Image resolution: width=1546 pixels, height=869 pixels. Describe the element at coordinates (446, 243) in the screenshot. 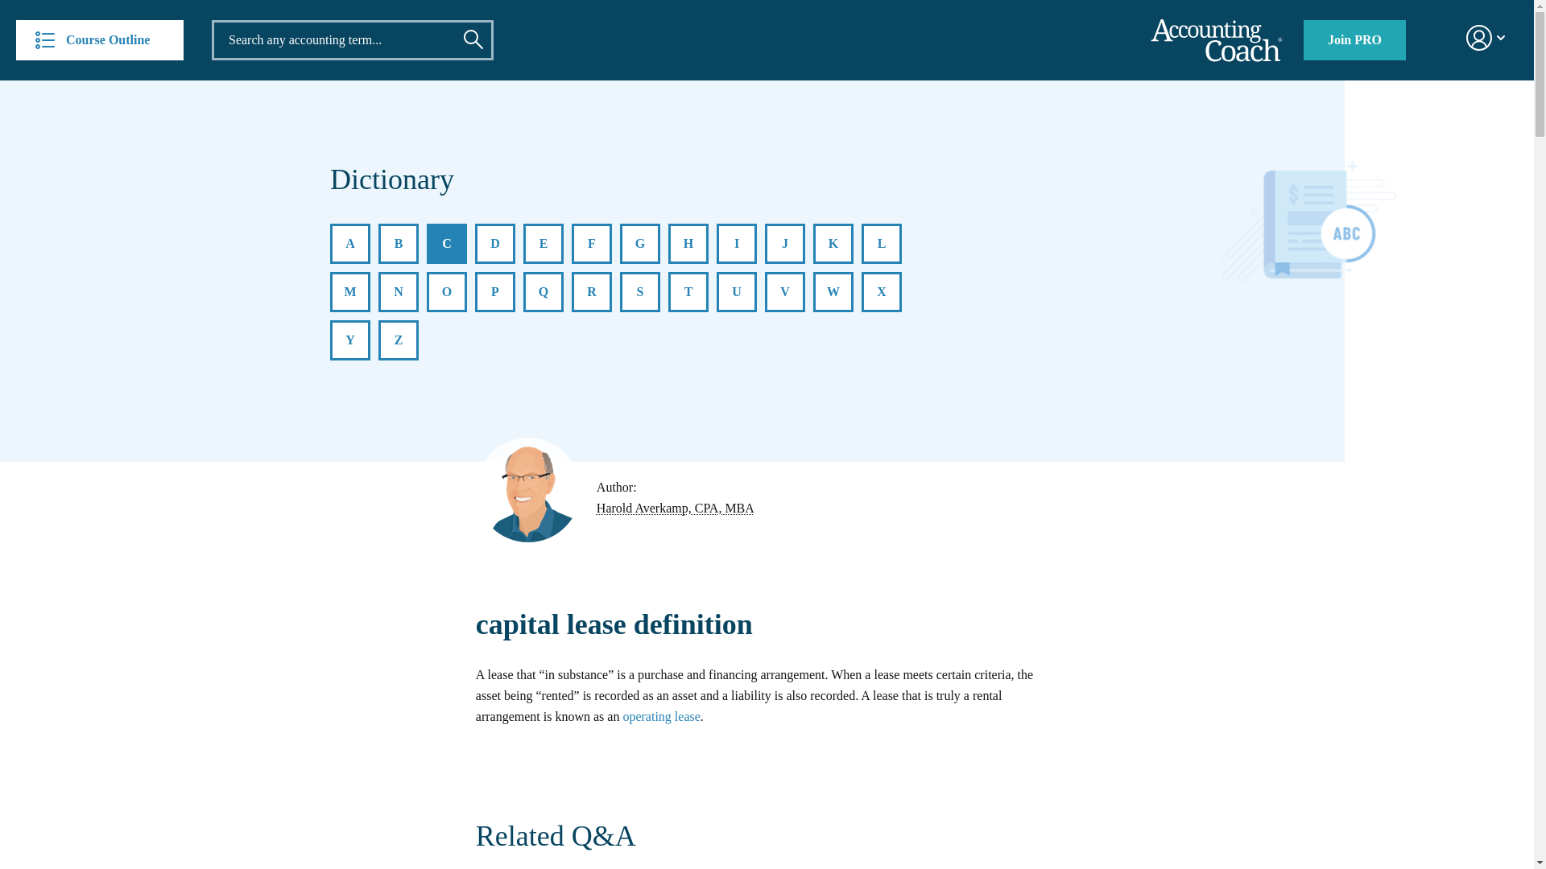

I see `C` at that location.